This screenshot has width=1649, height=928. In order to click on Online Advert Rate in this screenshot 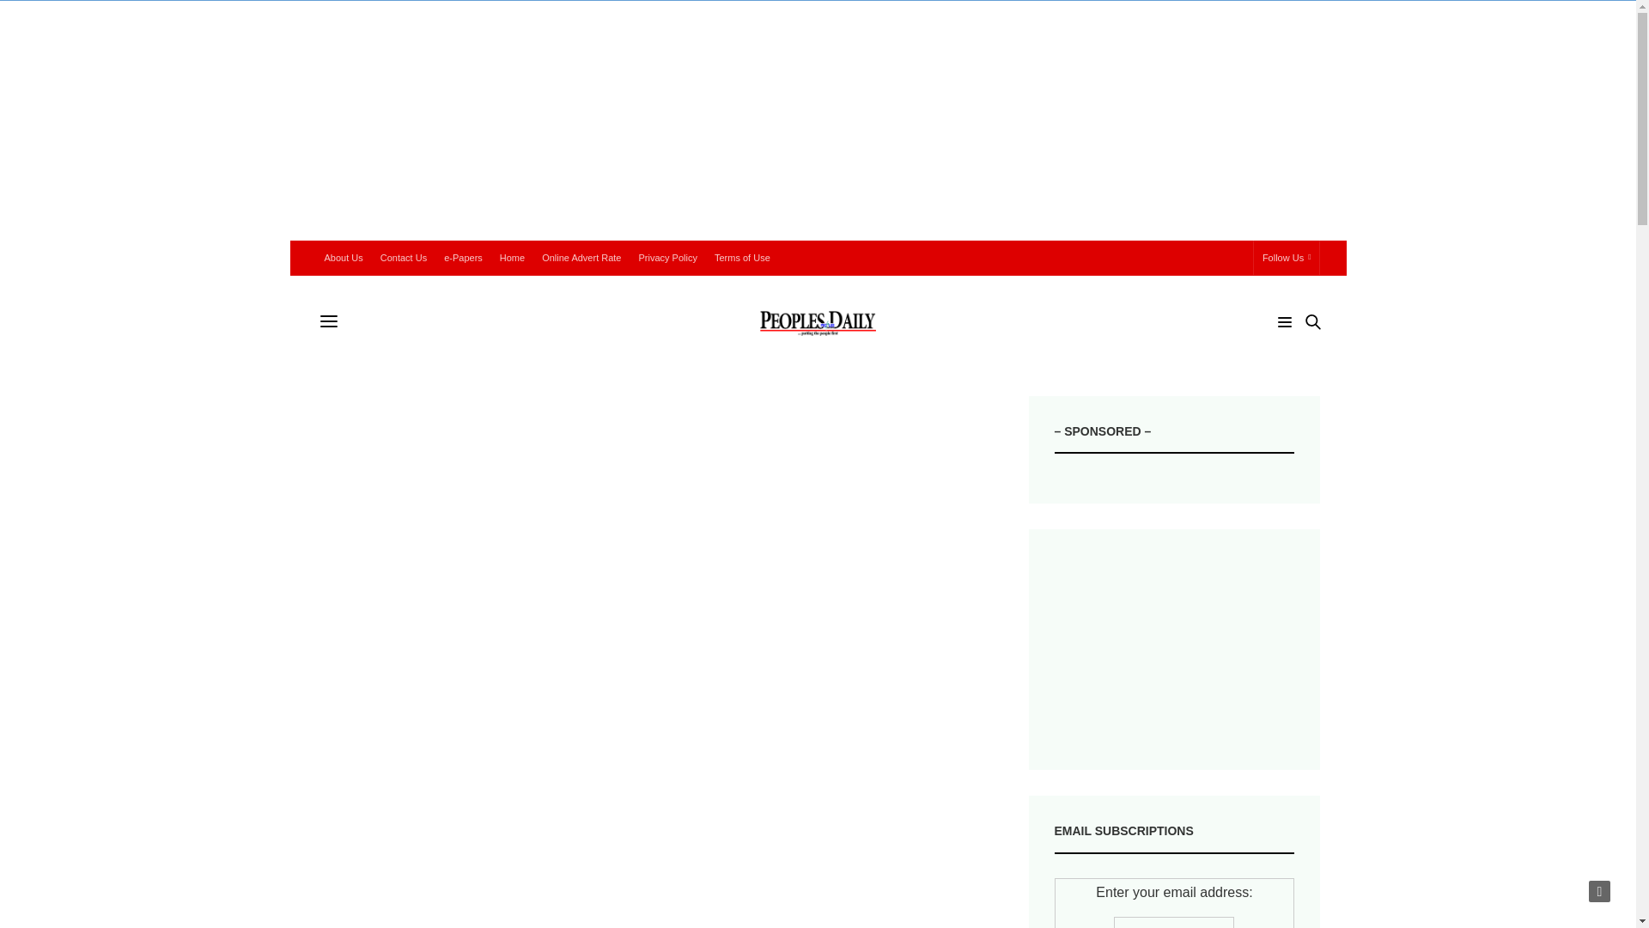, I will do `click(581, 257)`.